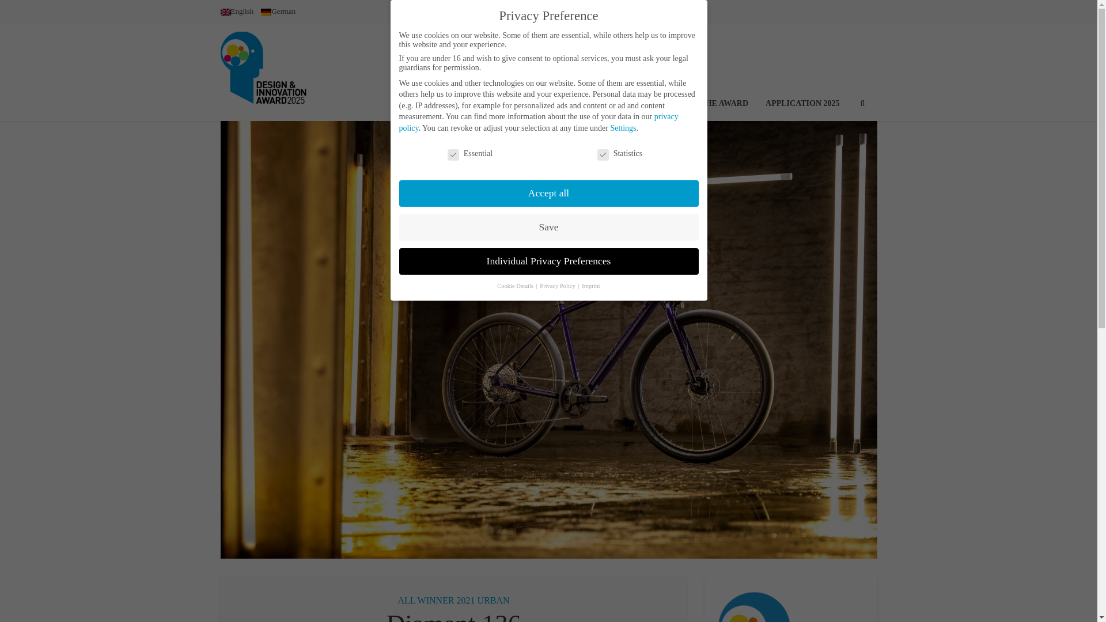  I want to click on Privacy Policy, so click(558, 286).